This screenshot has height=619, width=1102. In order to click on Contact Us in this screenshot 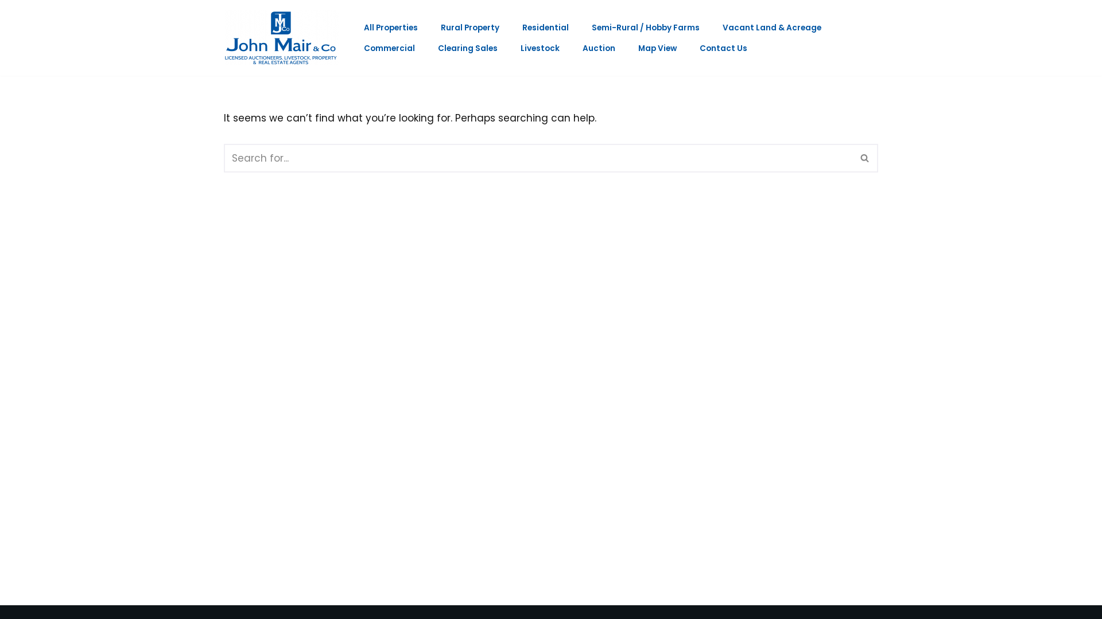, I will do `click(723, 48)`.